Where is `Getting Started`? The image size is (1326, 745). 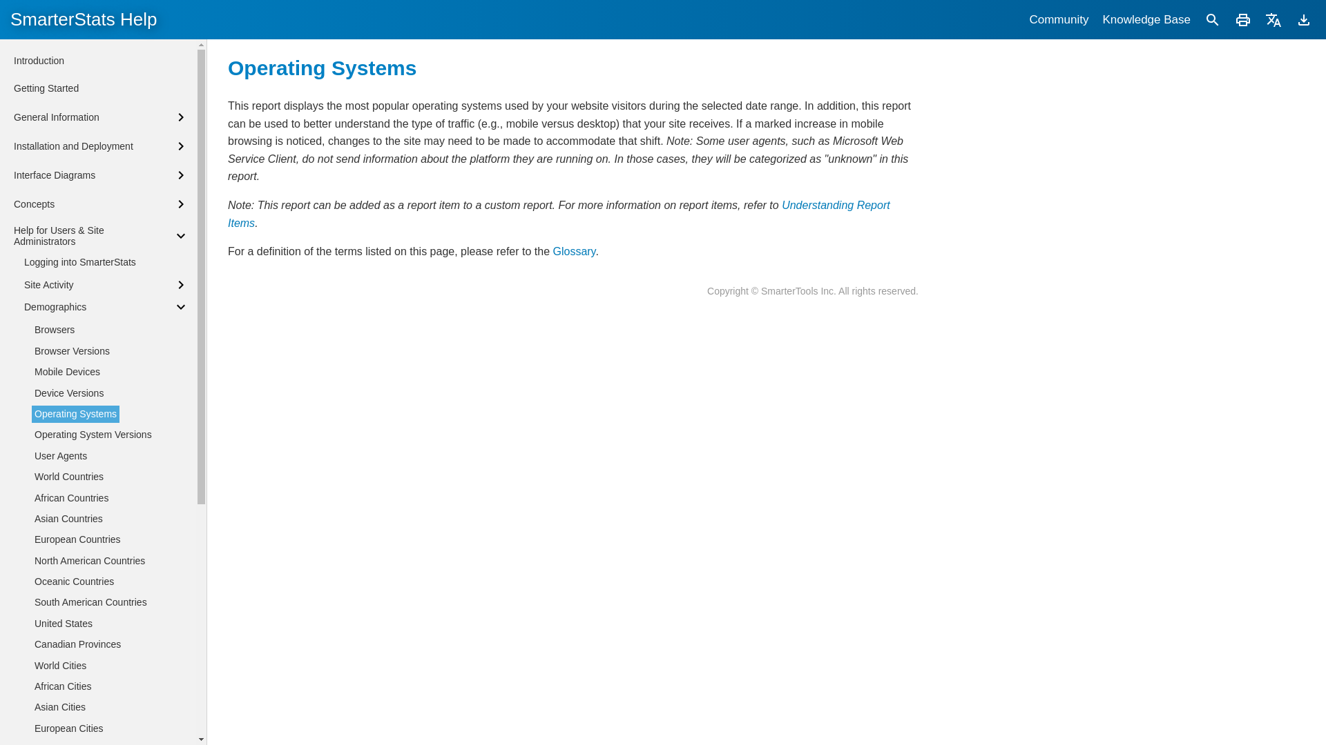
Getting Started is located at coordinates (46, 88).